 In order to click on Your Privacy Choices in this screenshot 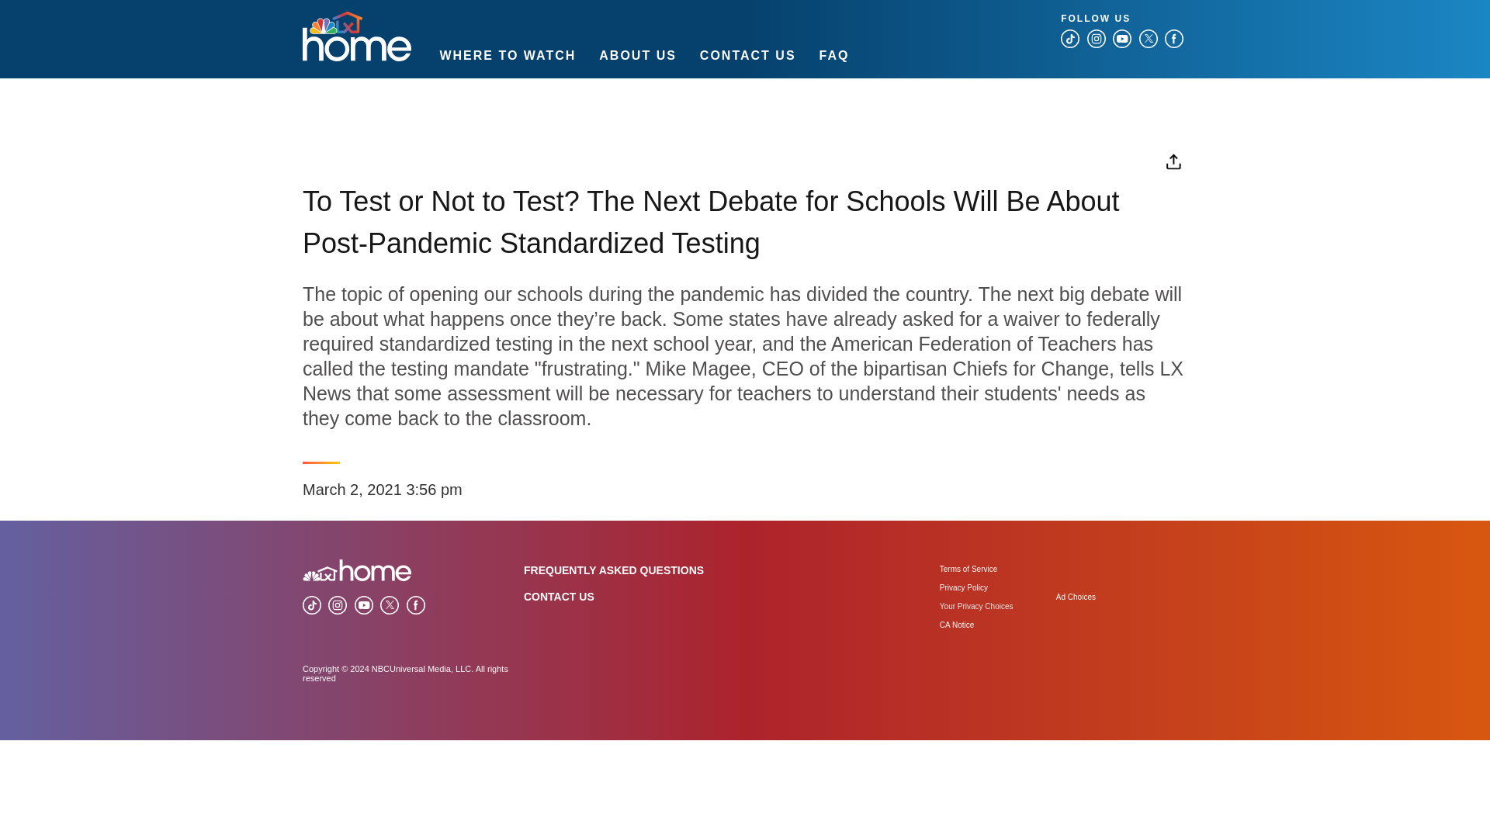, I will do `click(998, 607)`.